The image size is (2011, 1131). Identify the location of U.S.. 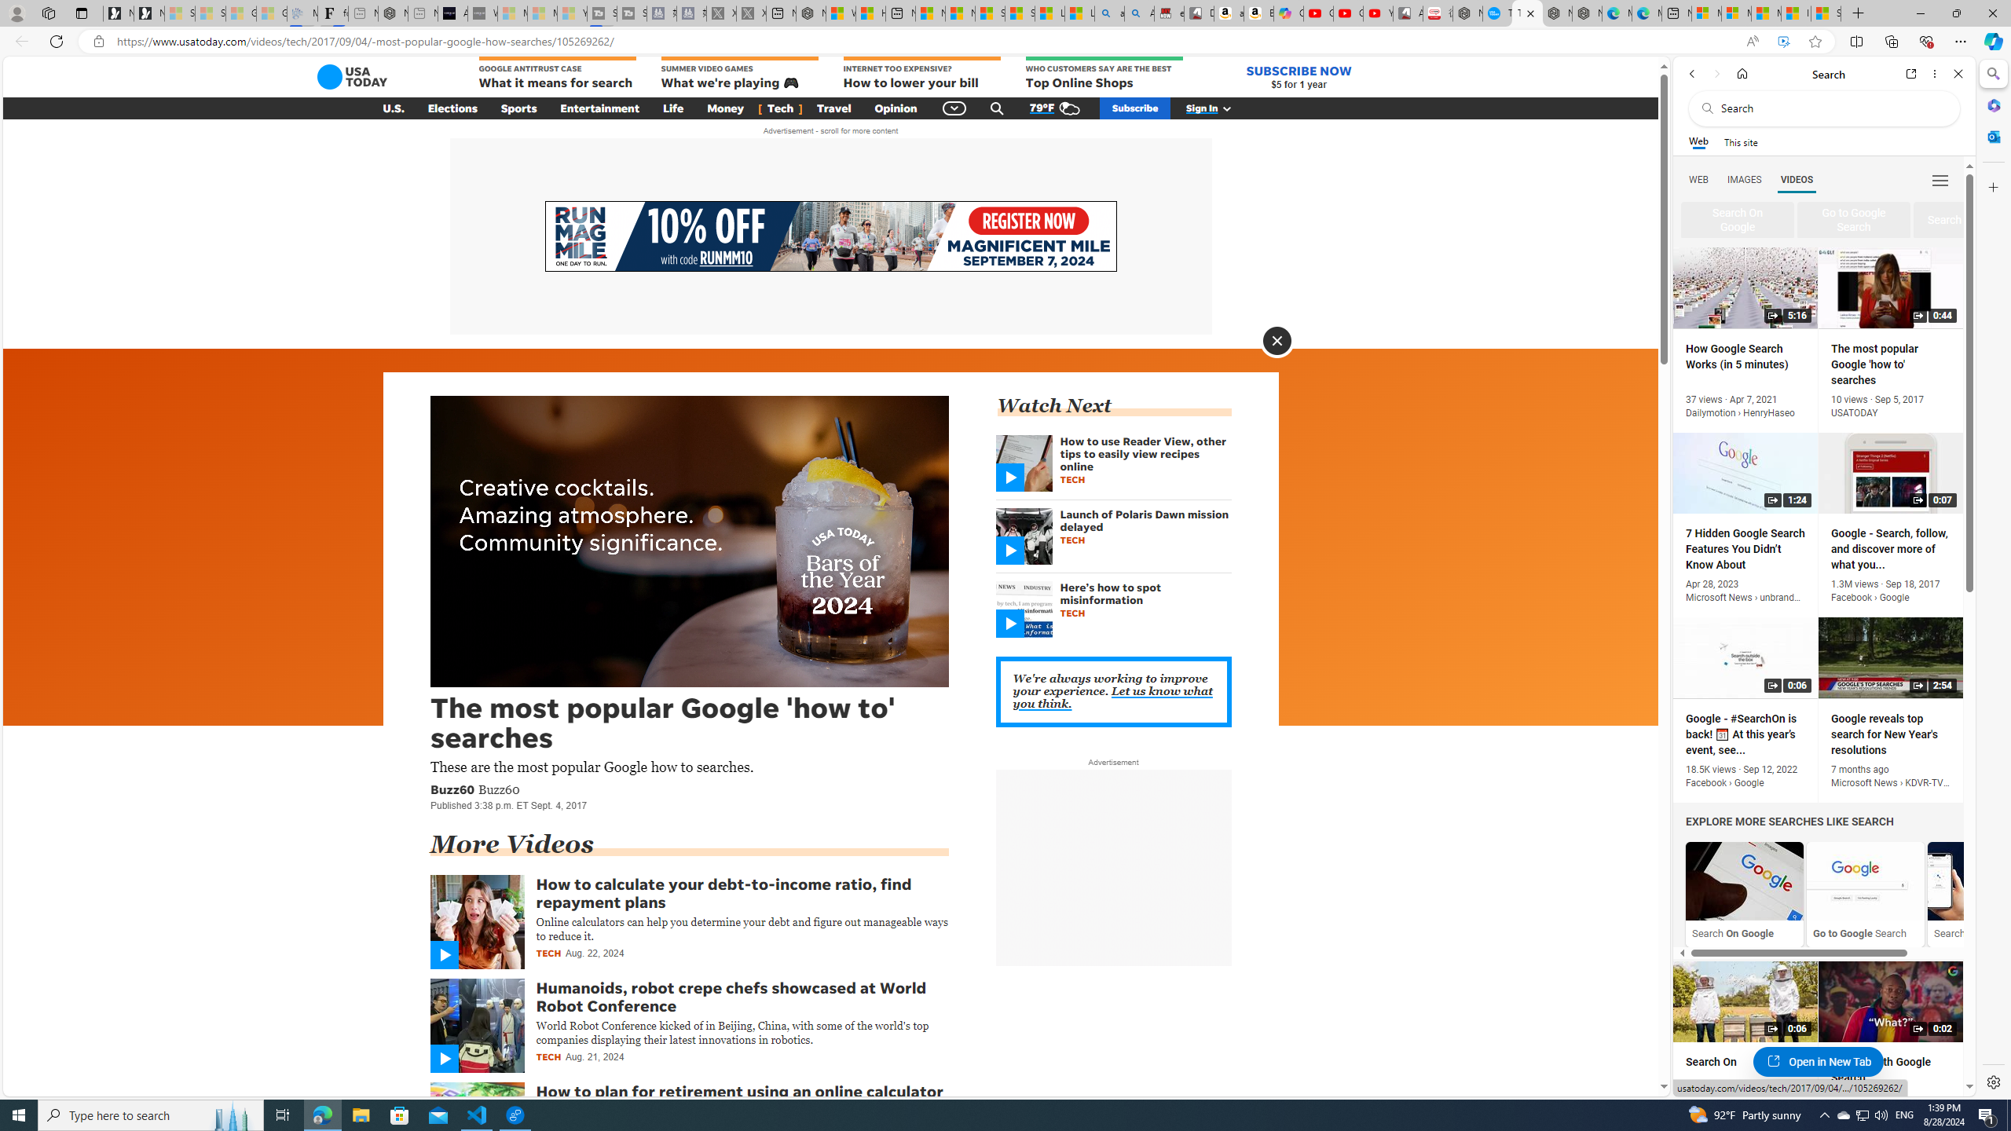
(393, 108).